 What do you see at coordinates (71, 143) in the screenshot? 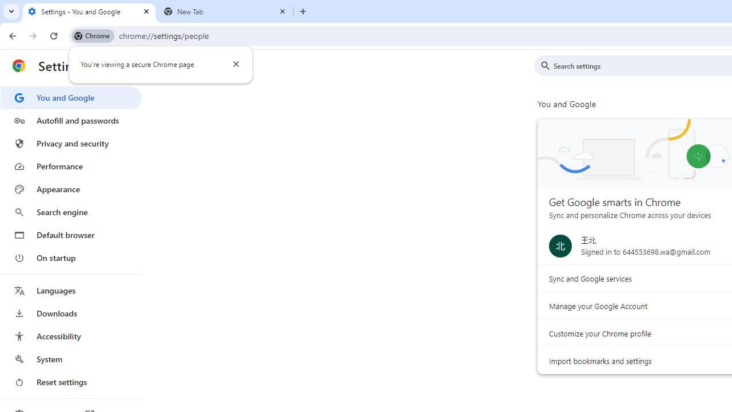
I see `Privacy and security` at bounding box center [71, 143].